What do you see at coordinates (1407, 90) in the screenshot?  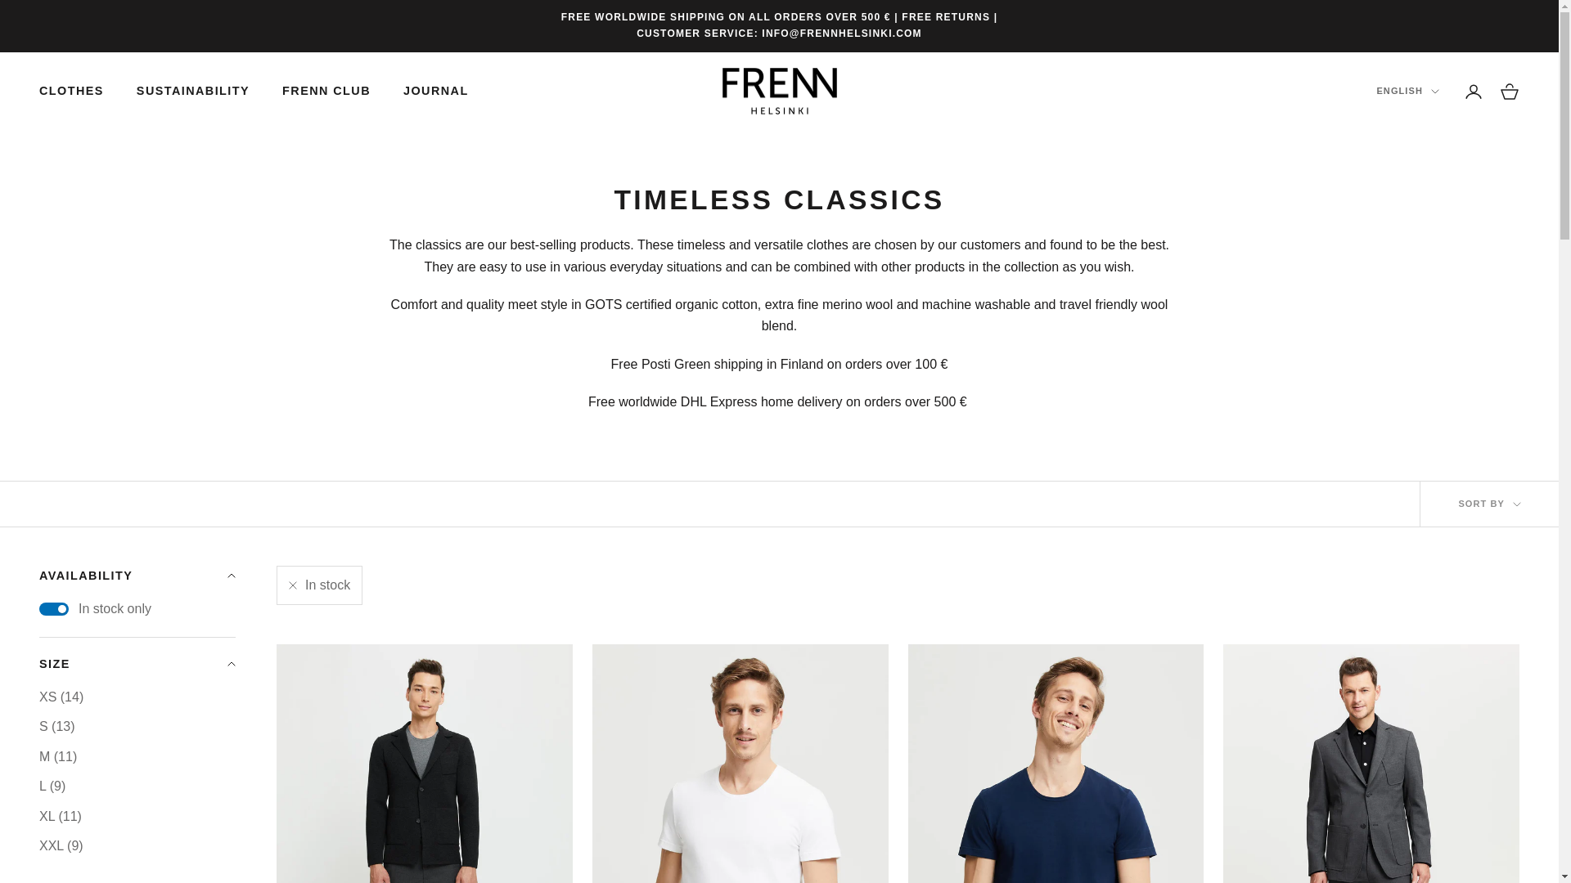 I see `ENGLISH` at bounding box center [1407, 90].